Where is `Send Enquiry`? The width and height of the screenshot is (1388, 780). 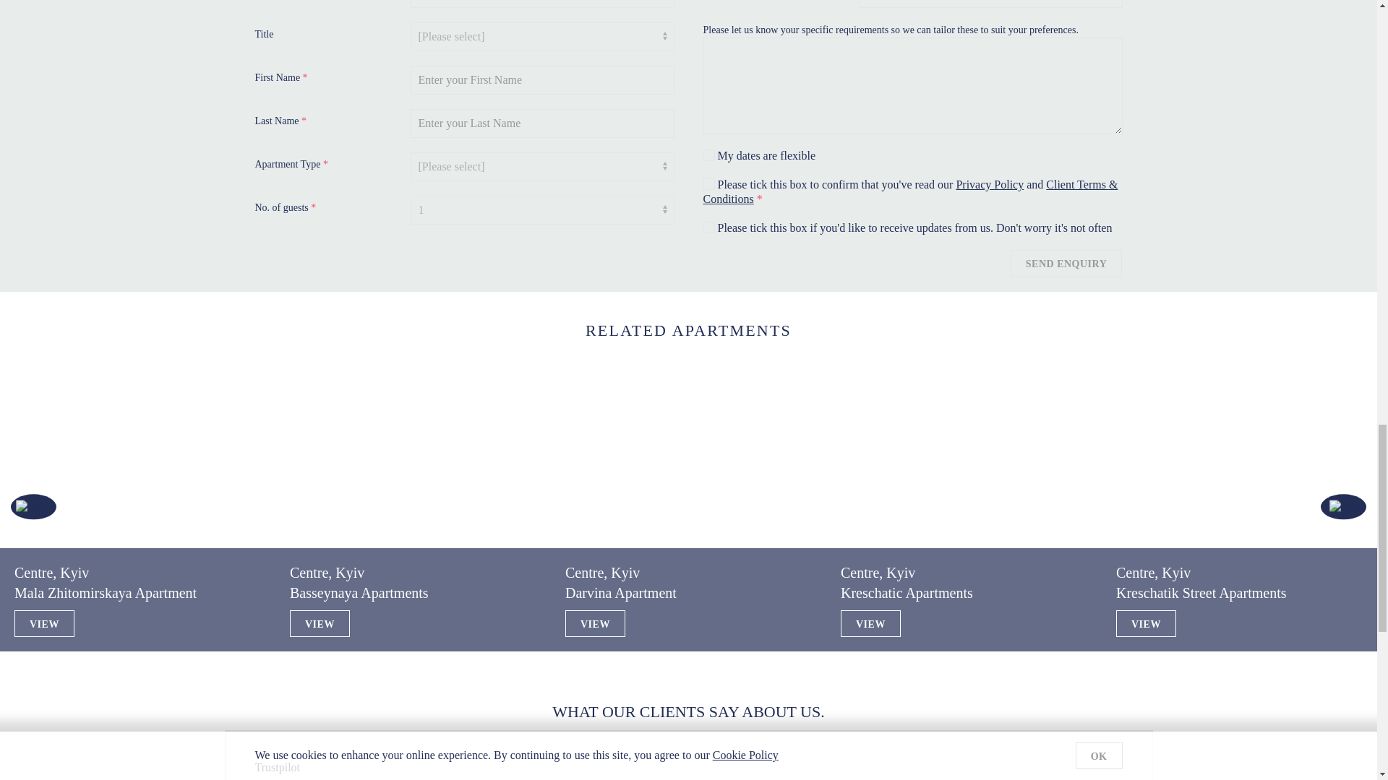
Send Enquiry is located at coordinates (1066, 263).